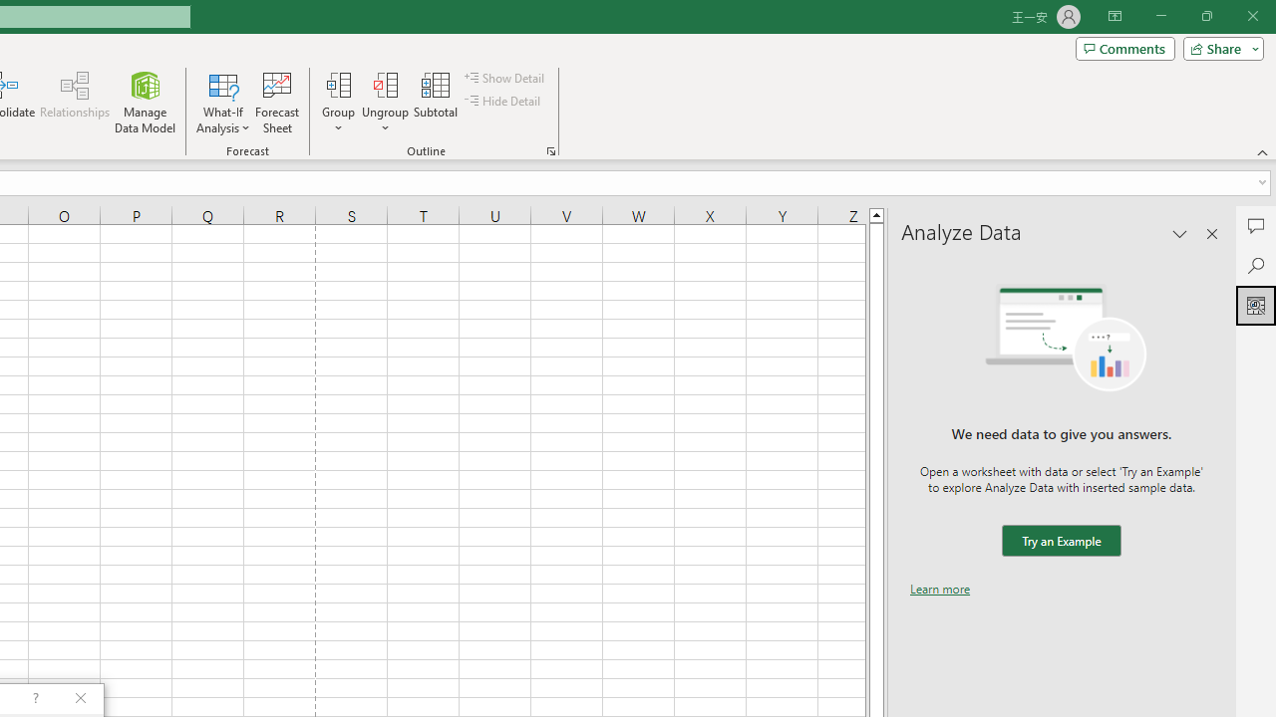 This screenshot has width=1276, height=717. Describe the element at coordinates (437, 102) in the screenshot. I see `Subtotal` at that location.